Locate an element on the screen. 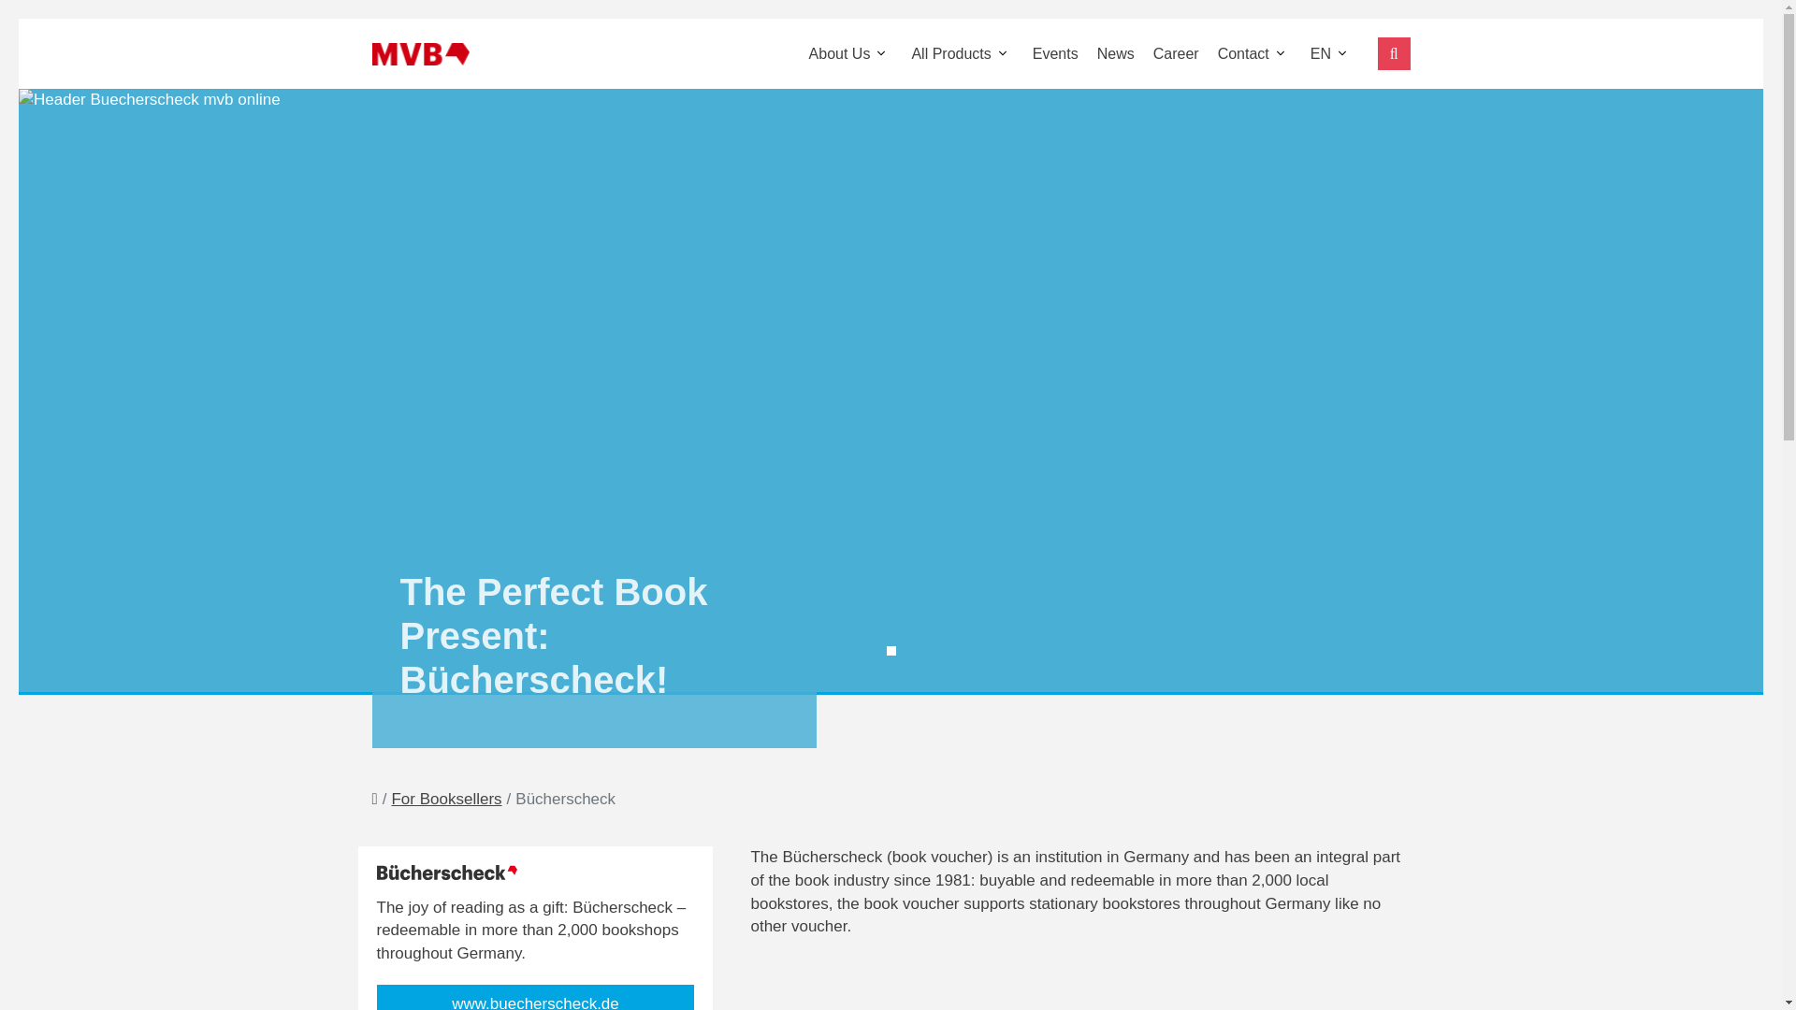  Contact is located at coordinates (1254, 52).